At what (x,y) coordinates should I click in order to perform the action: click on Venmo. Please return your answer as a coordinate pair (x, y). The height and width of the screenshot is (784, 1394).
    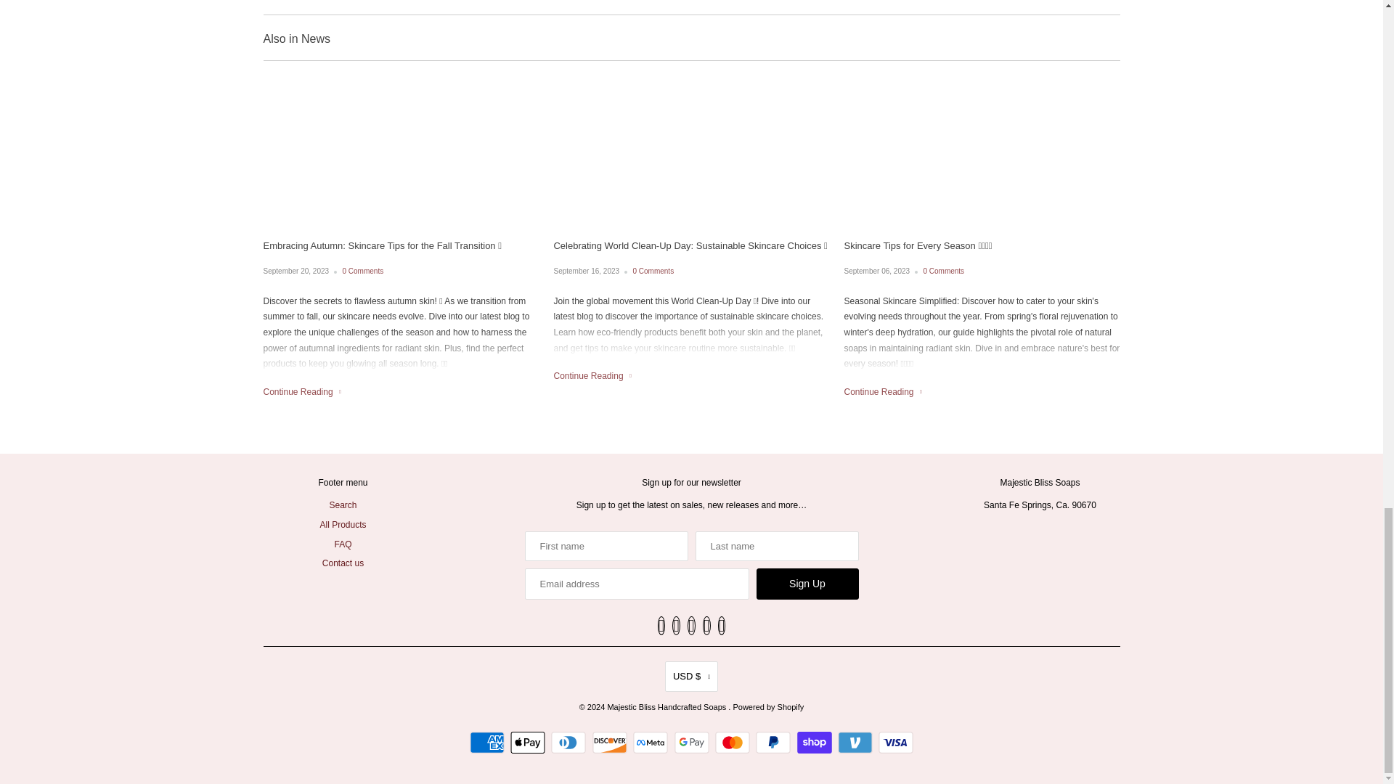
    Looking at the image, I should click on (857, 742).